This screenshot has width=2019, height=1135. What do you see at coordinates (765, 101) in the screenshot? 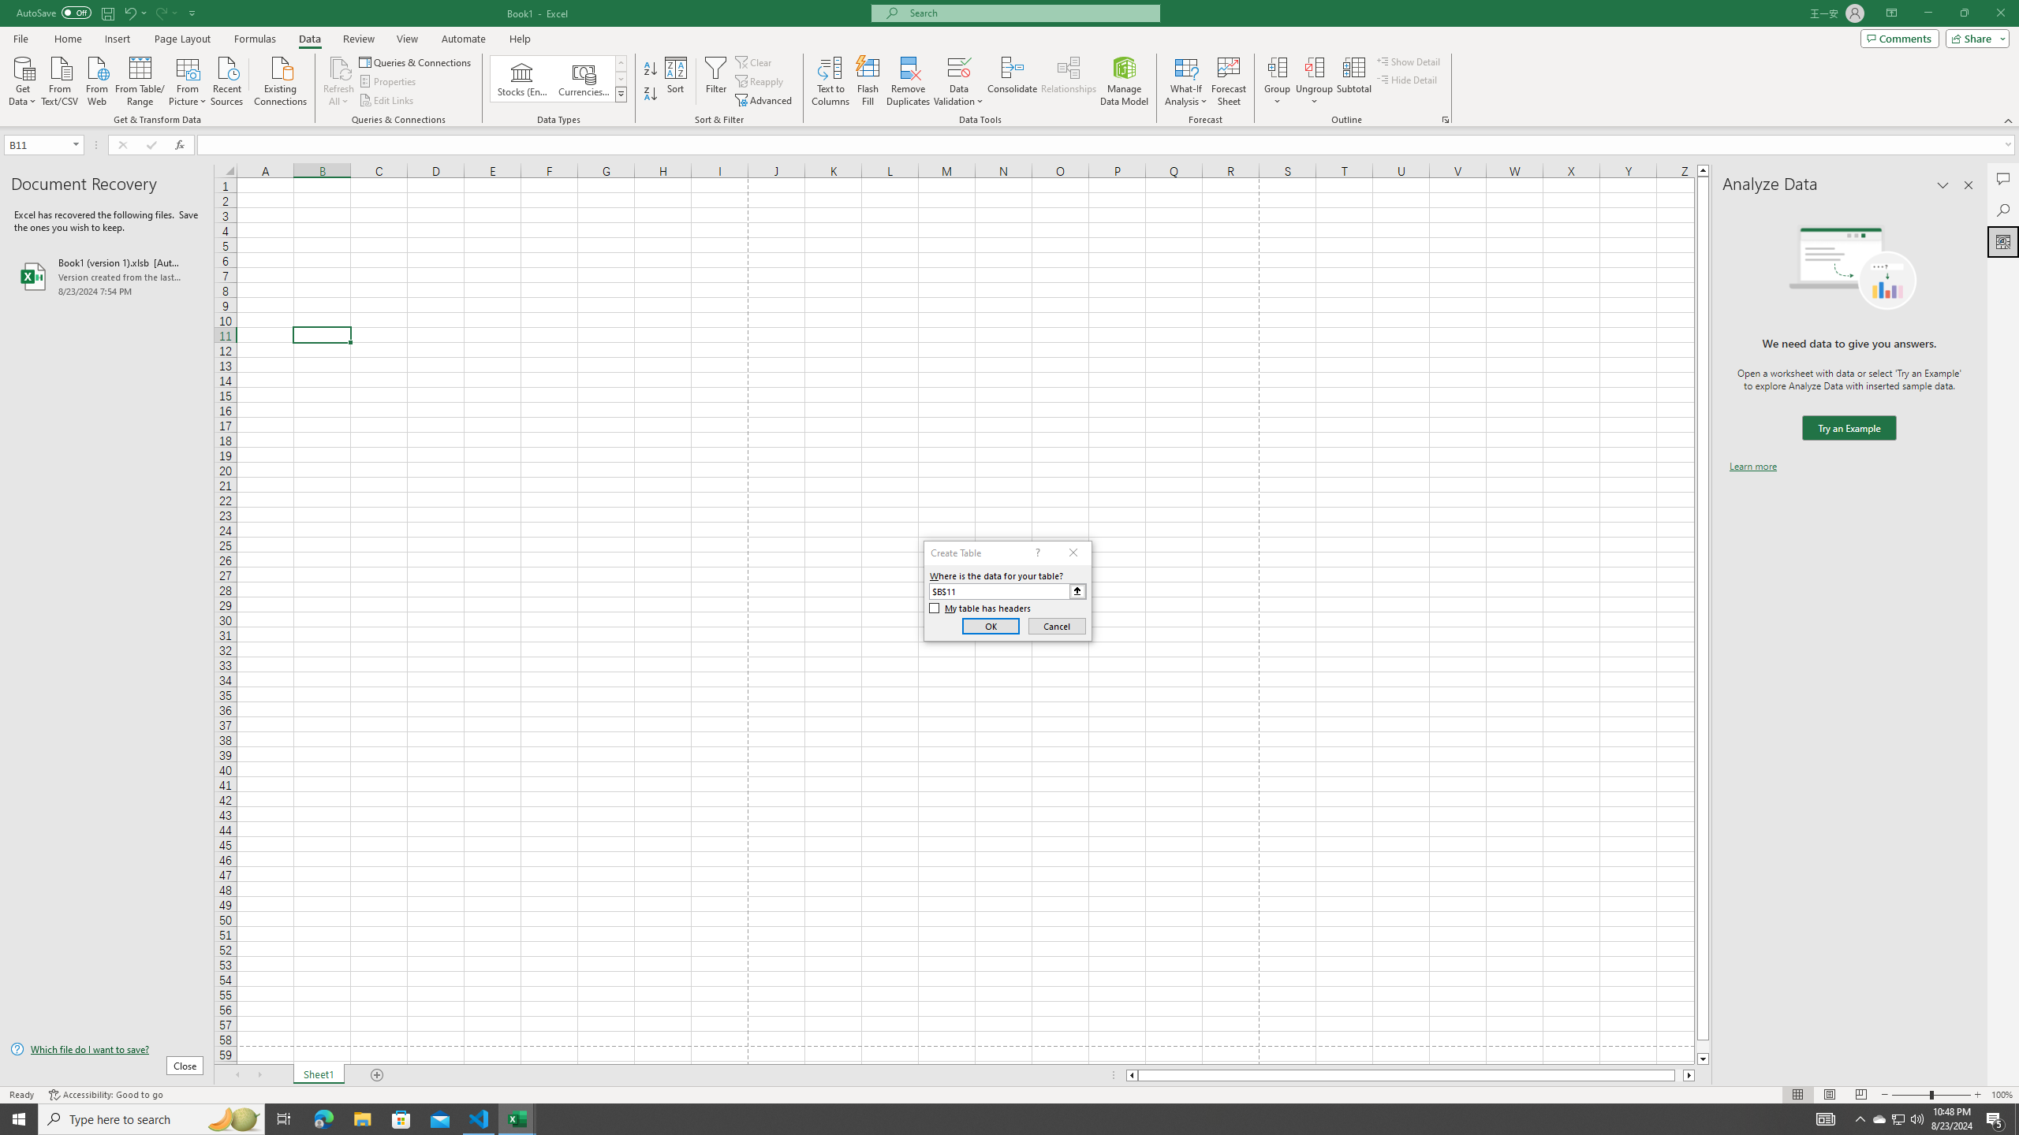
I see `Advanced...` at bounding box center [765, 101].